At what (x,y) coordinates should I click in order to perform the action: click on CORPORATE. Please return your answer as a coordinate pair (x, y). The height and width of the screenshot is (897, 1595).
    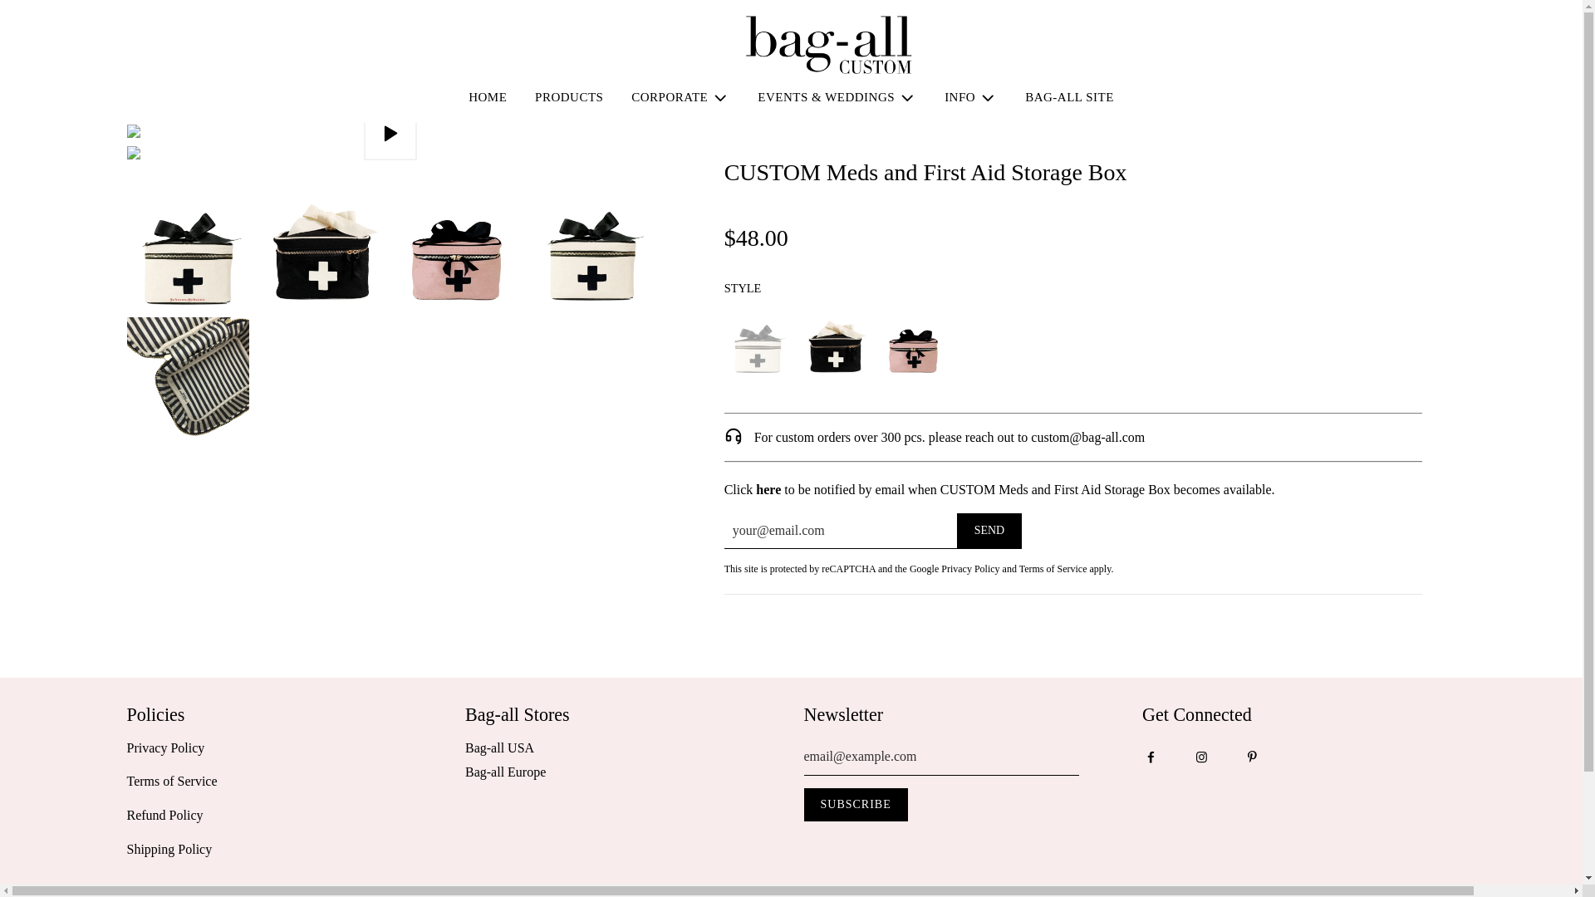
    Looking at the image, I should click on (680, 96).